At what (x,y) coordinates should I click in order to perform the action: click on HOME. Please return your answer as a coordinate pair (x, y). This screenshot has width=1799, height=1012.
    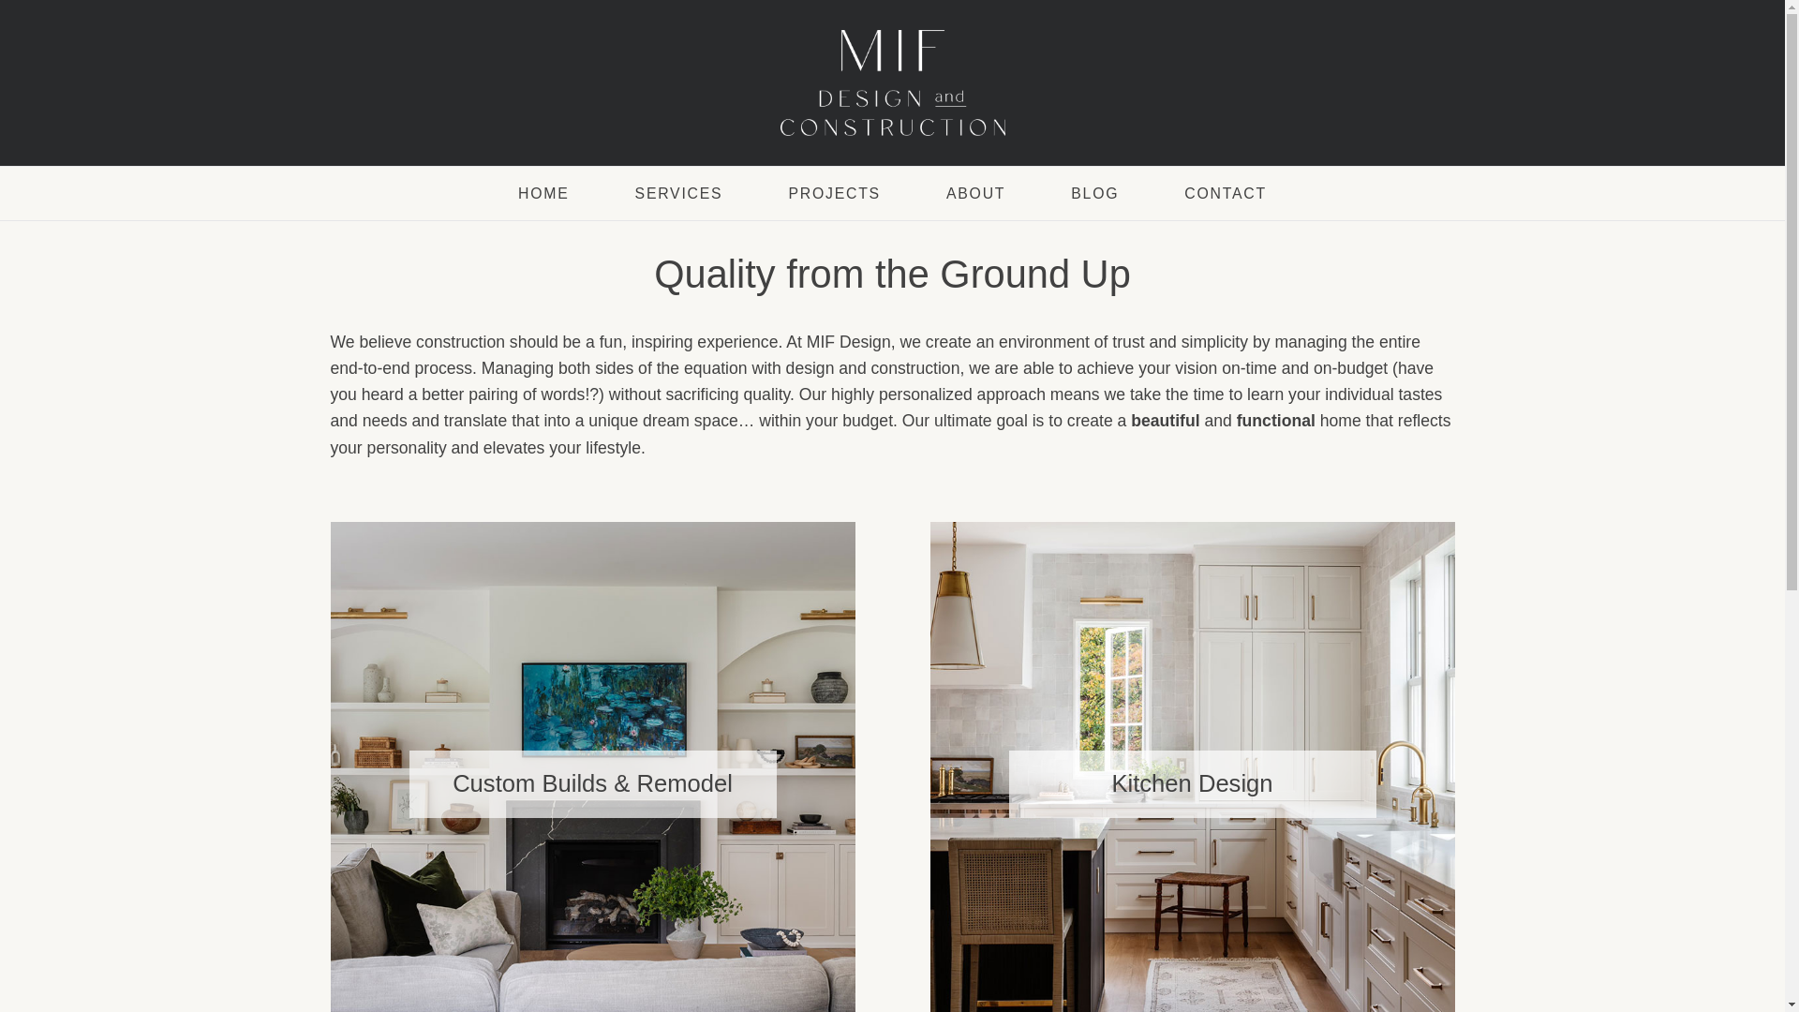
    Looking at the image, I should click on (543, 193).